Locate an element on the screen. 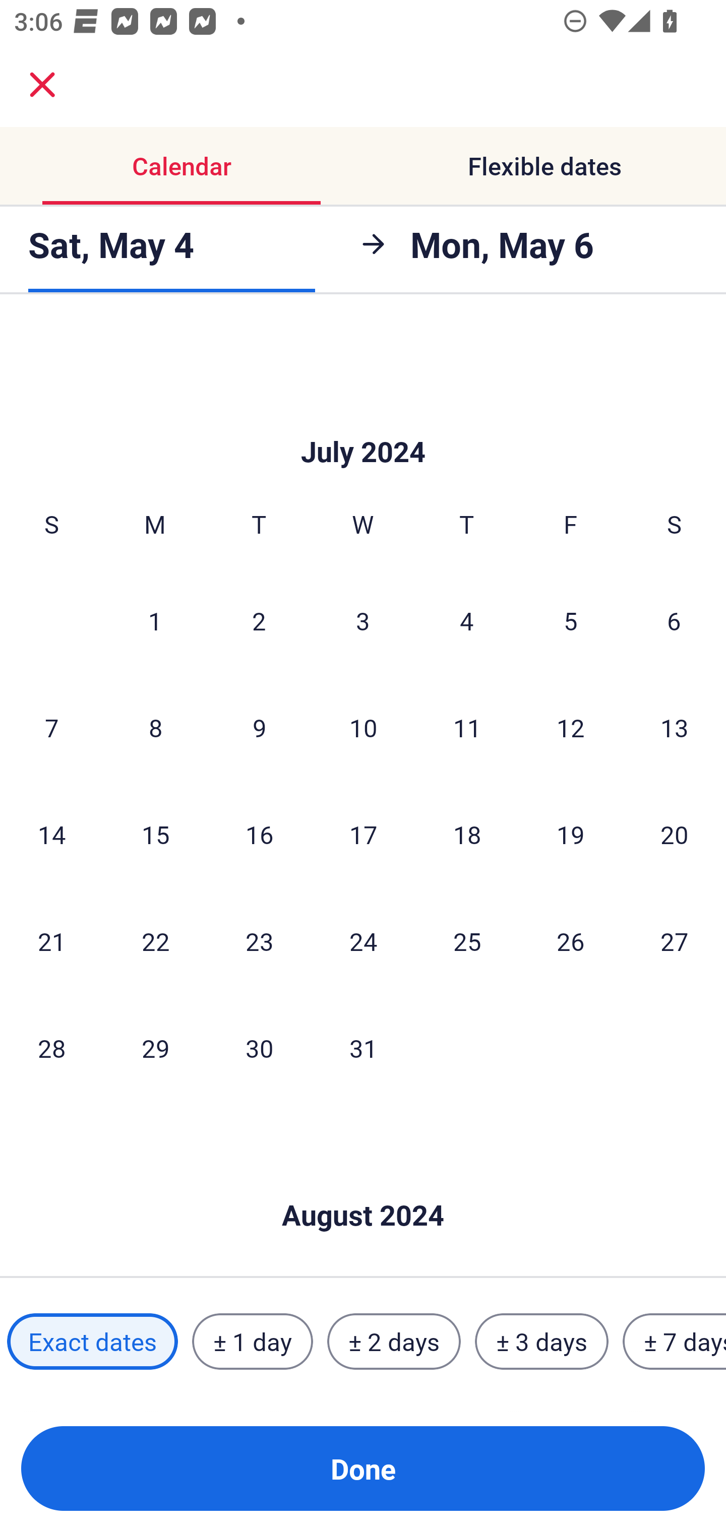 The height and width of the screenshot is (1532, 726). 3 Wednesday, July 3, 2024 is located at coordinates (363, 620).